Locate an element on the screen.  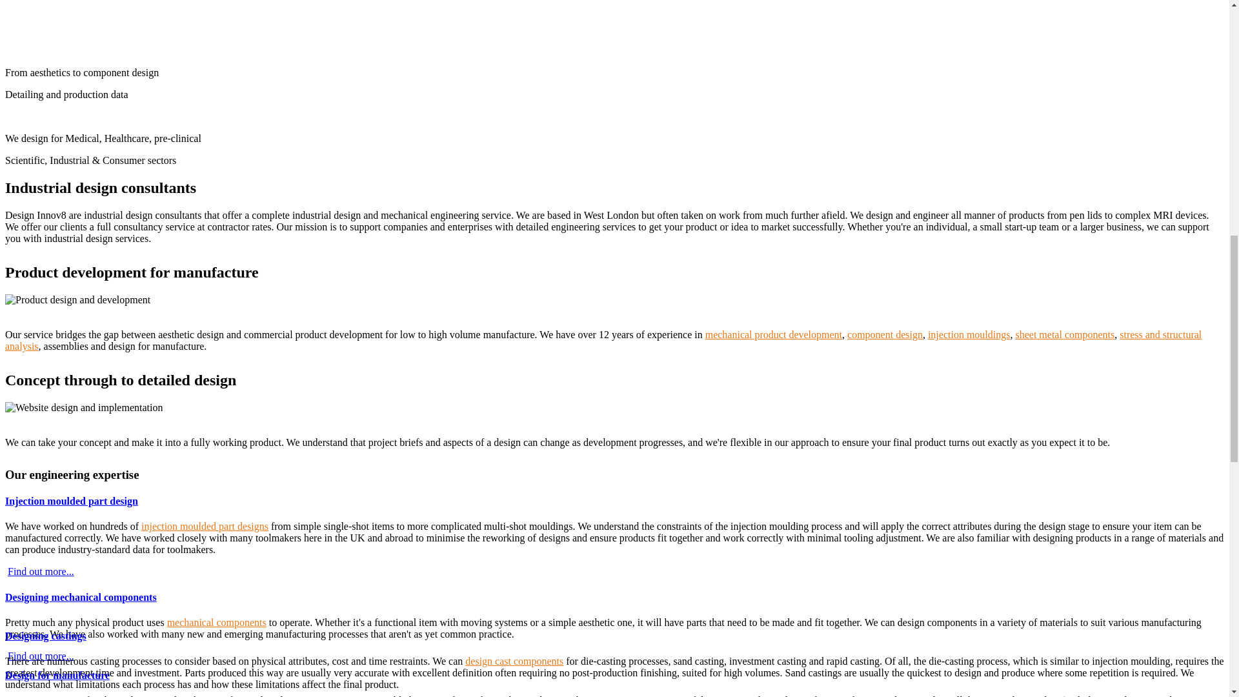
stress and structural analysis is located at coordinates (603, 340).